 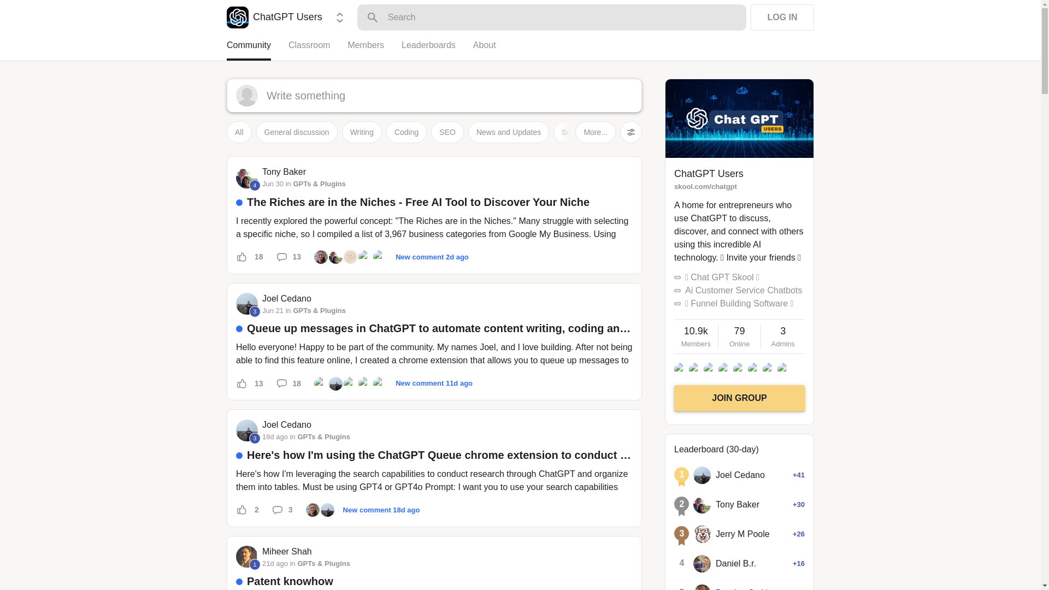 What do you see at coordinates (247, 303) in the screenshot?
I see `Joel Cedano` at bounding box center [247, 303].